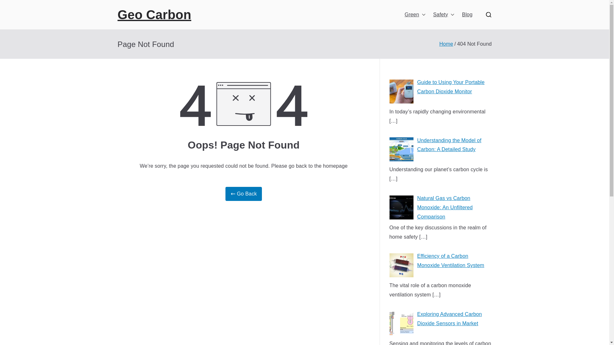  What do you see at coordinates (12, 8) in the screenshot?
I see `Search` at bounding box center [12, 8].